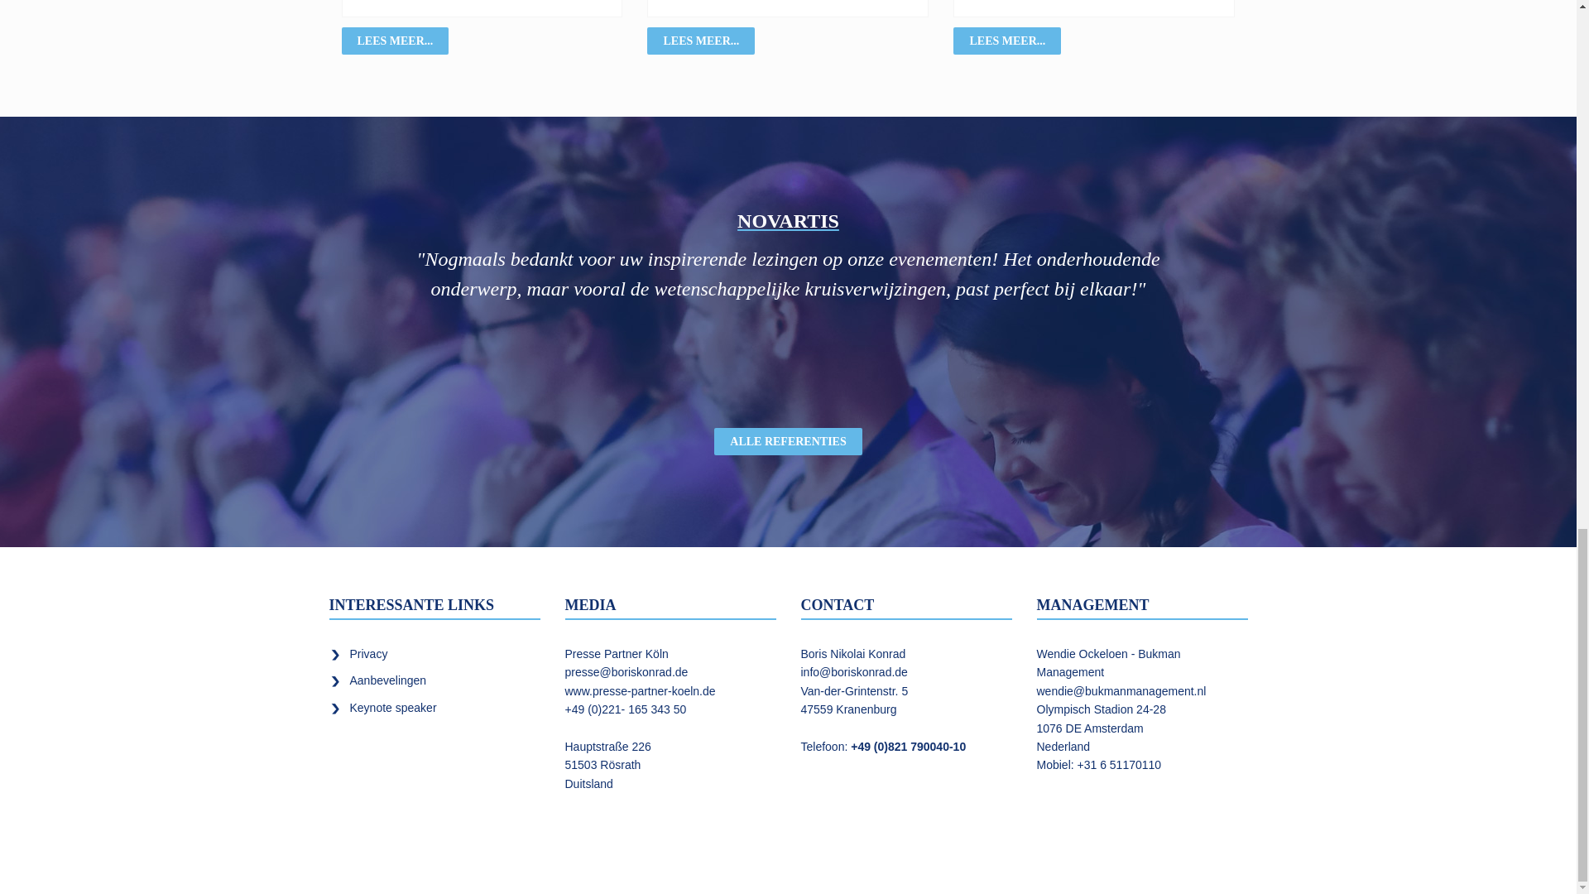 This screenshot has width=1589, height=894. I want to click on NOVARTIS, so click(788, 219).